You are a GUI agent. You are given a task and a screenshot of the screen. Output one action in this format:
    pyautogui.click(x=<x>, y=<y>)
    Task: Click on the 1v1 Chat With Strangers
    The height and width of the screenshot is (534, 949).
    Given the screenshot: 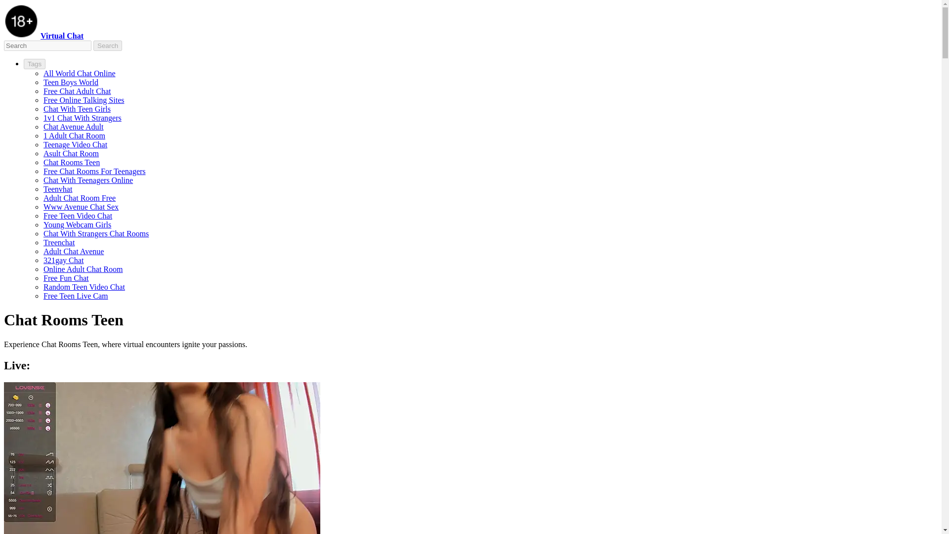 What is the action you would take?
    pyautogui.click(x=82, y=118)
    